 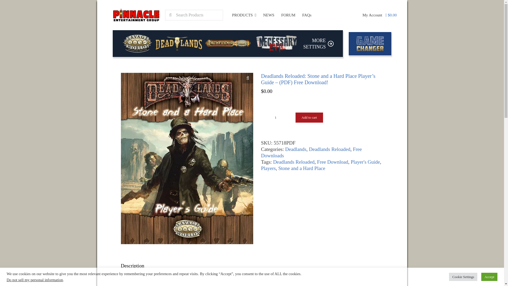 I want to click on Start shopping, so click(x=391, y=15).